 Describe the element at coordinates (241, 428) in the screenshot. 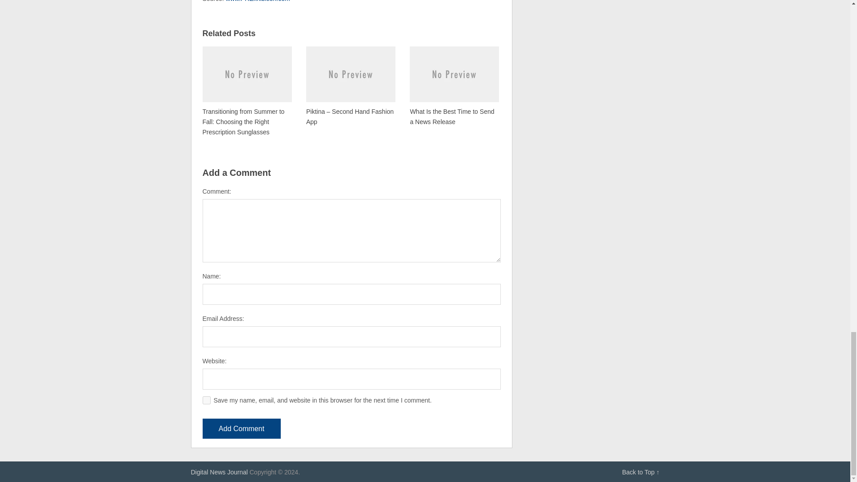

I see `Add Comment` at that location.